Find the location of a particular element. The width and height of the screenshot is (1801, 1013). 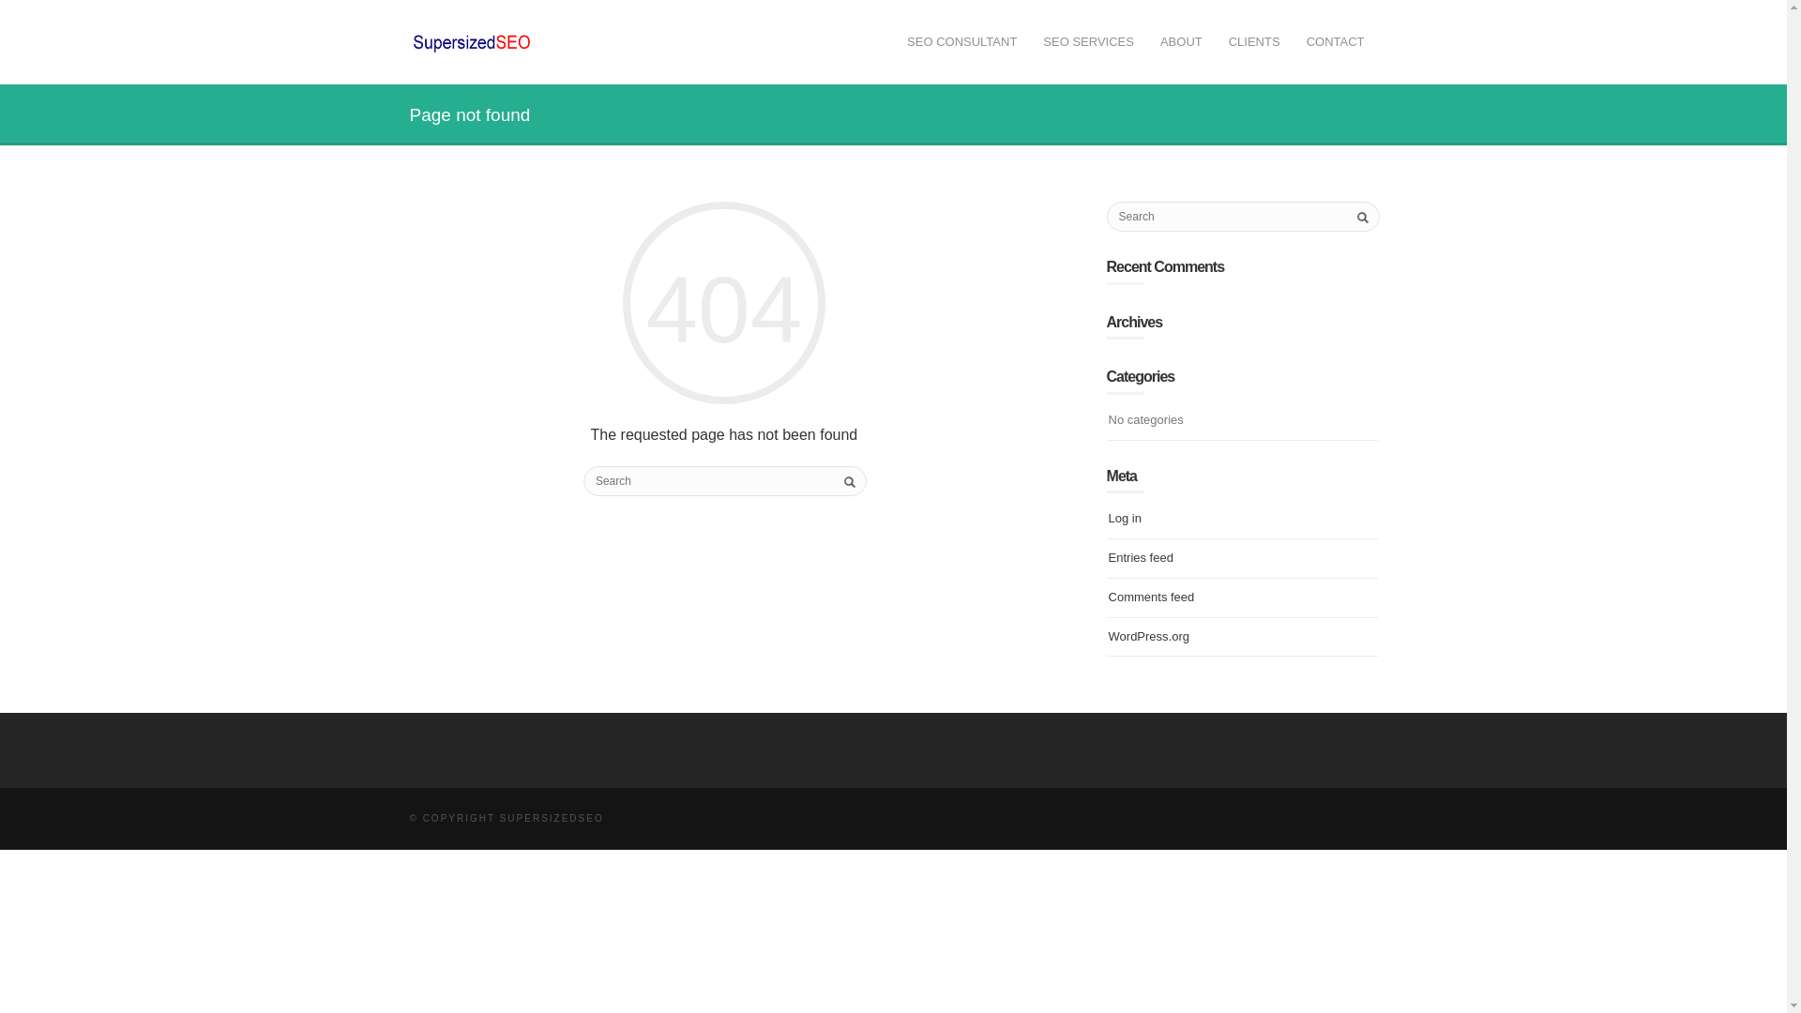

SEO SERVICES is located at coordinates (1088, 43).